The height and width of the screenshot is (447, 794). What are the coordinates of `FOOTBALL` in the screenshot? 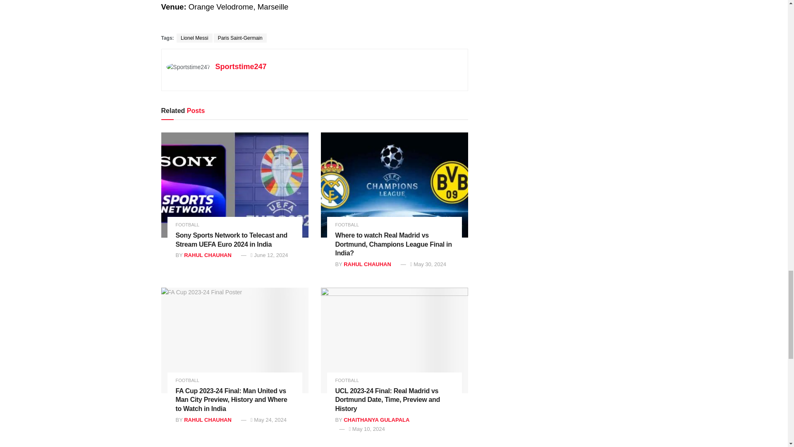 It's located at (187, 224).